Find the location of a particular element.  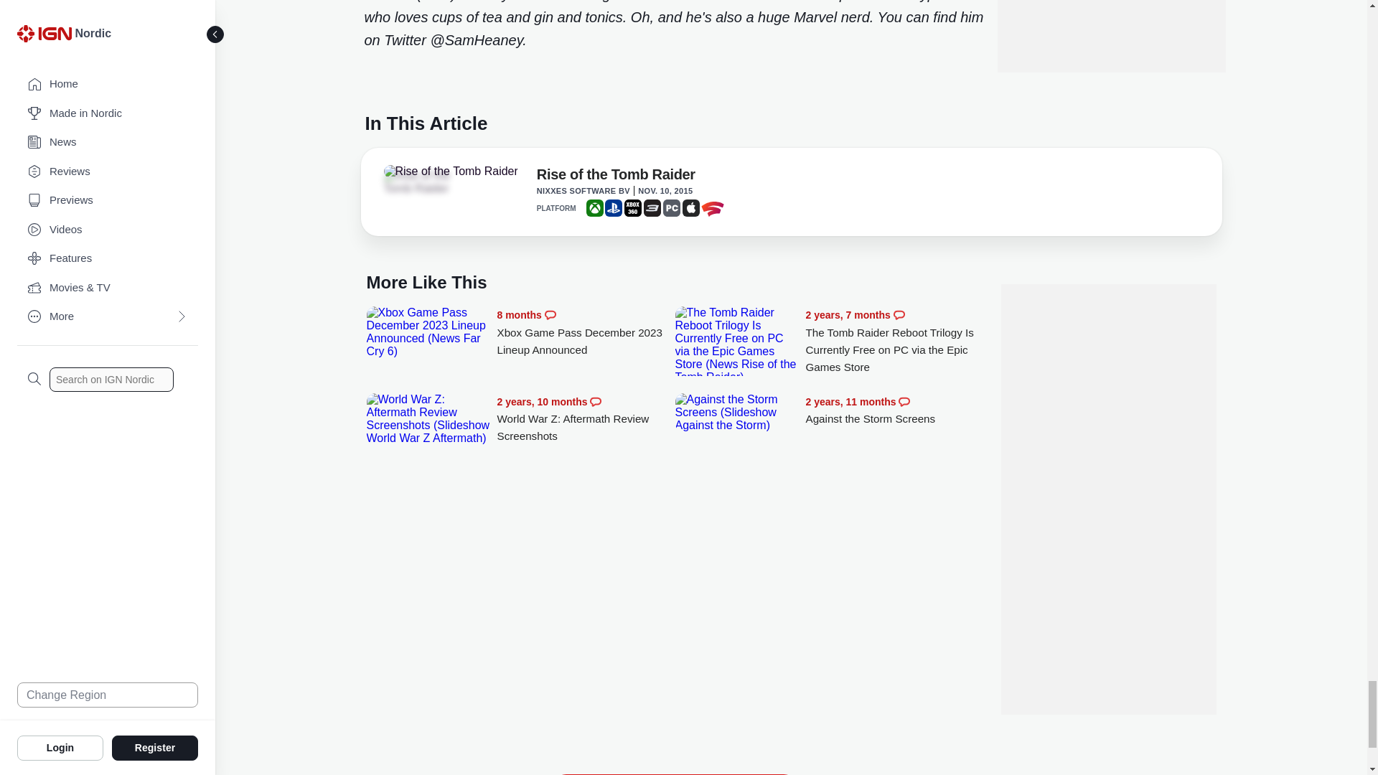

Against the Storm Screens is located at coordinates (894, 410).